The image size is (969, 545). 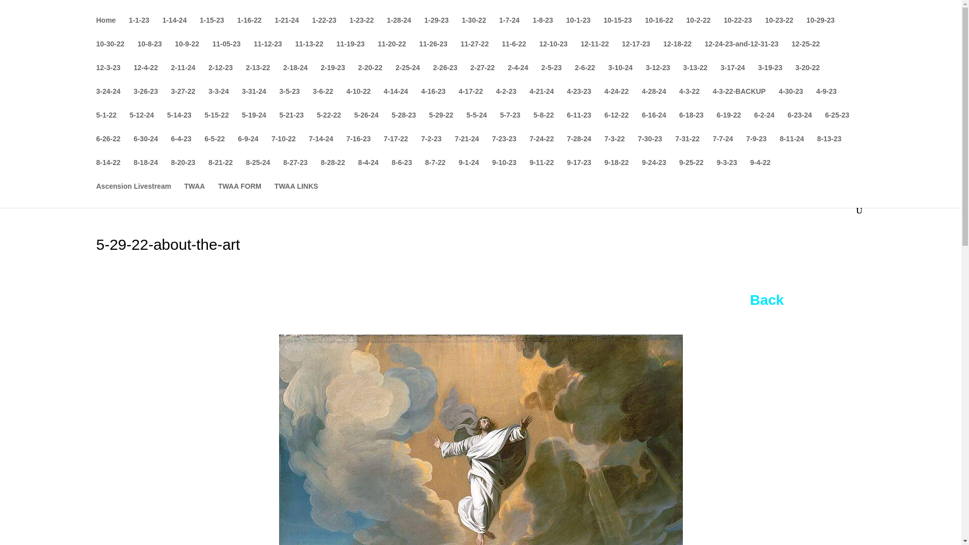 I want to click on 11-13-22, so click(x=309, y=52).